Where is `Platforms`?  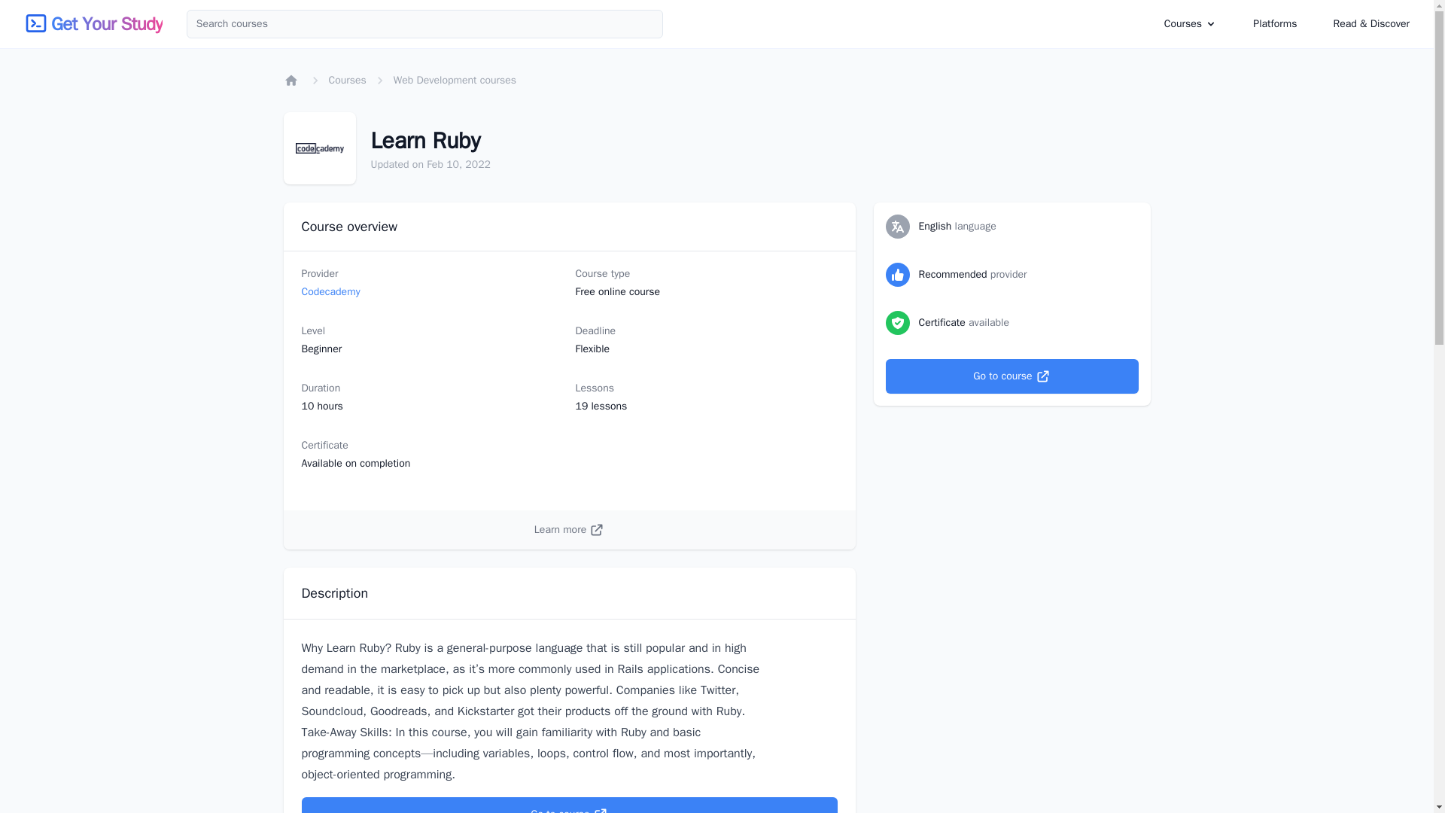 Platforms is located at coordinates (1275, 24).